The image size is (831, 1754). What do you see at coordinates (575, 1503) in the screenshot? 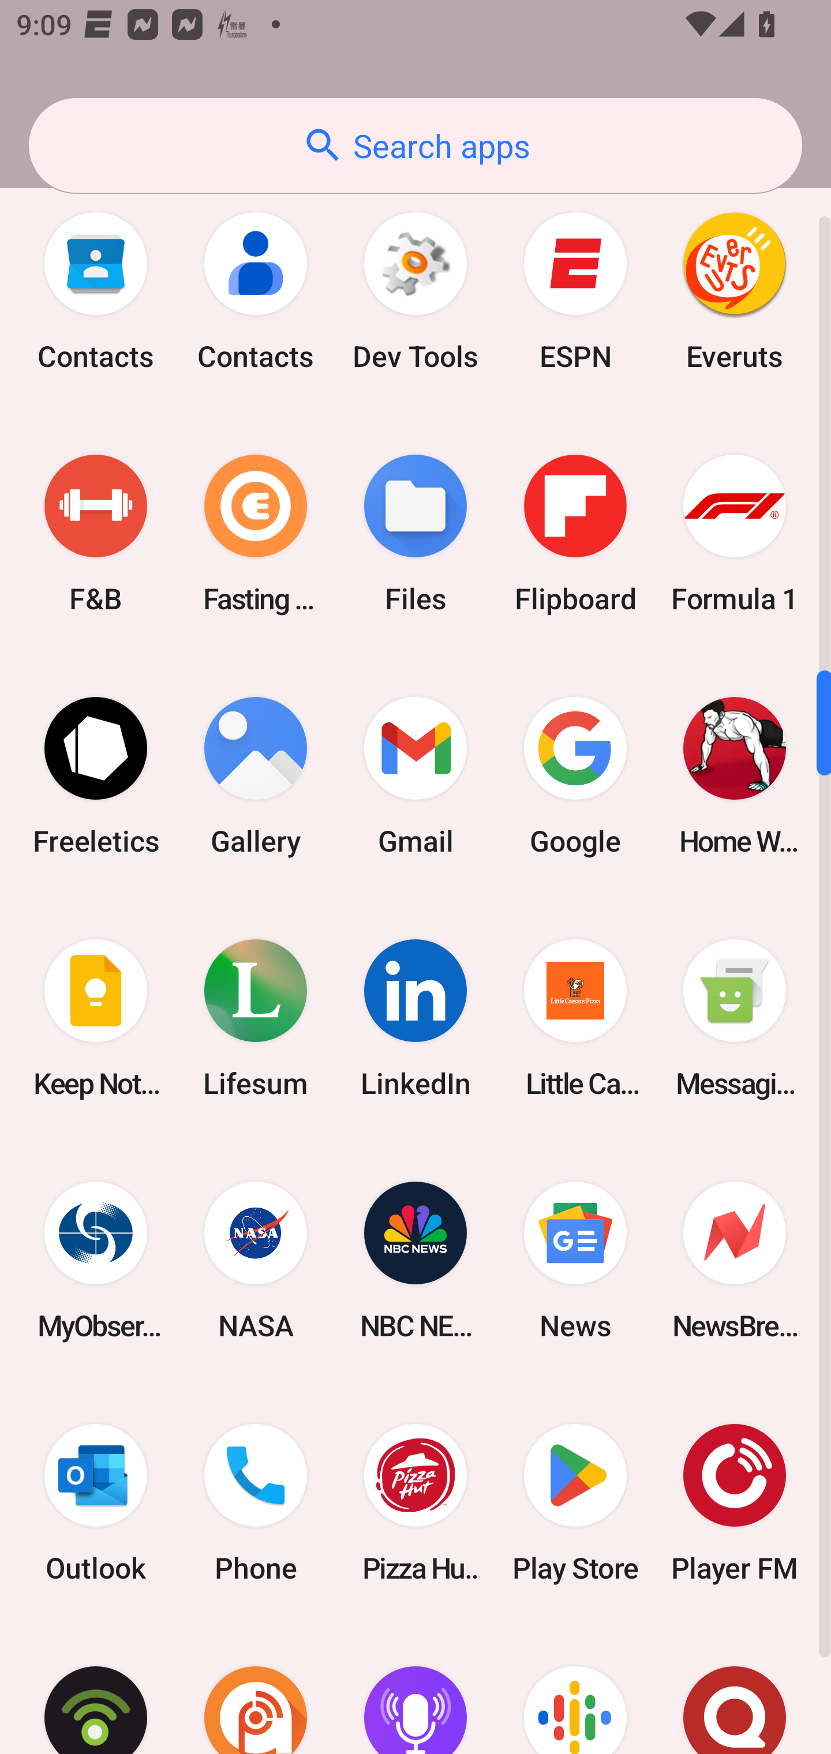
I see `Play Store` at bounding box center [575, 1503].